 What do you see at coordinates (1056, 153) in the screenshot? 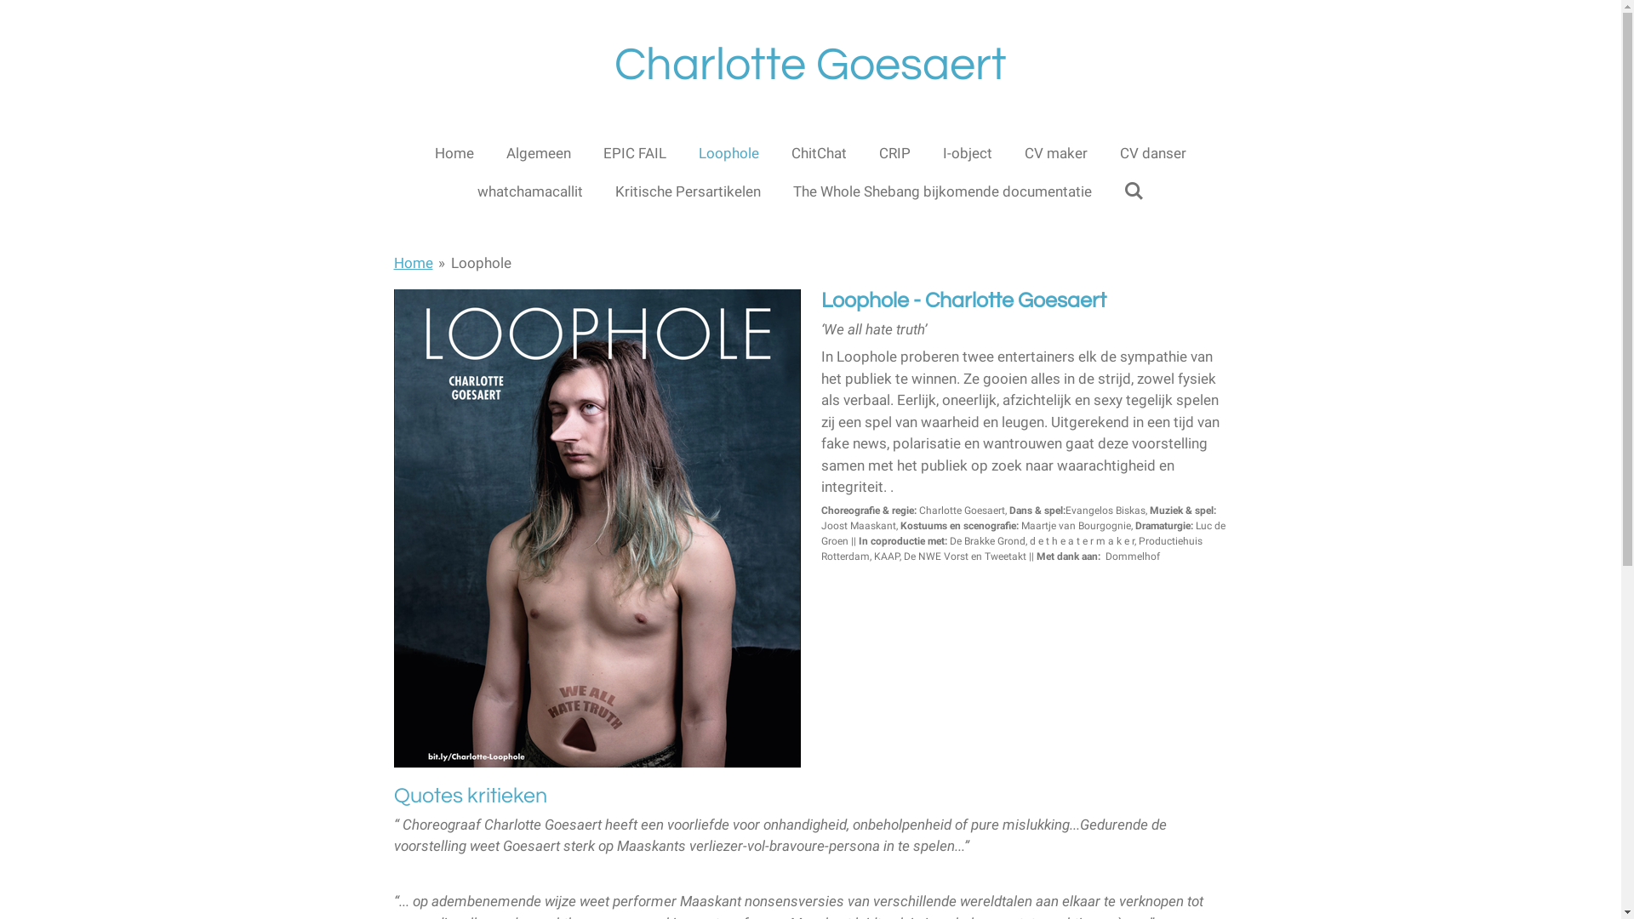
I see `CV maker` at bounding box center [1056, 153].